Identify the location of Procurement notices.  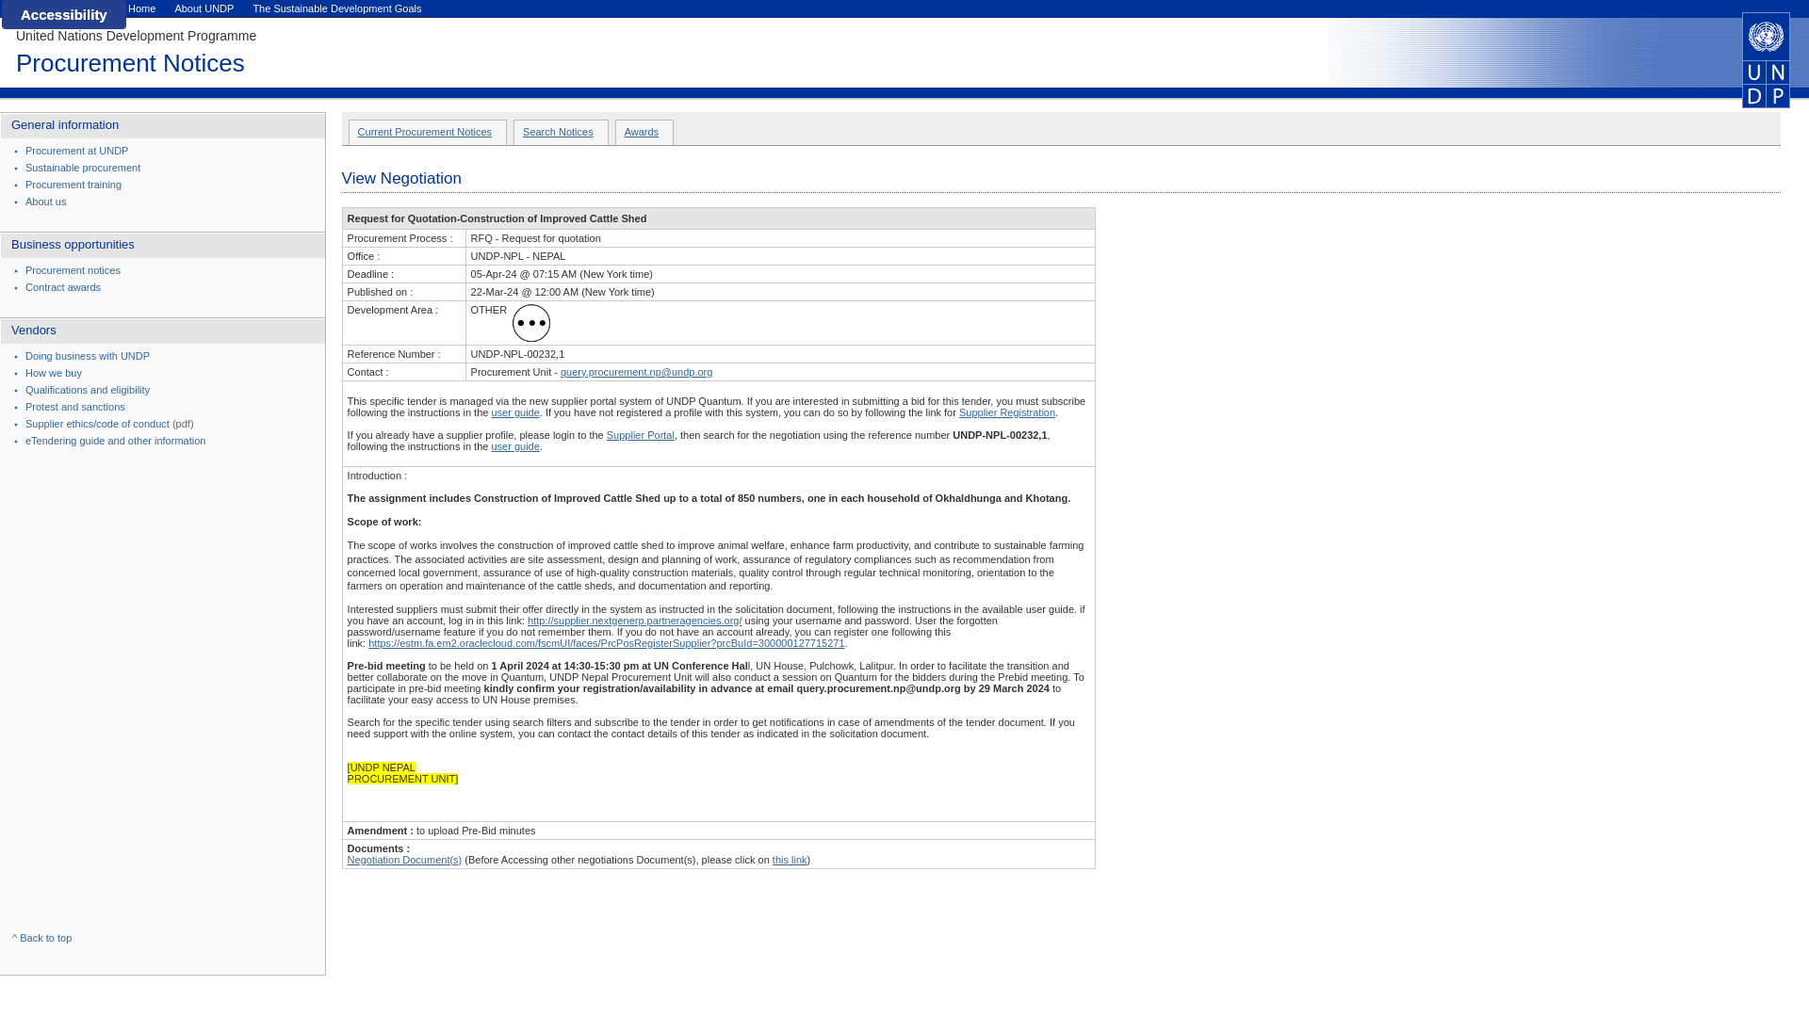
(73, 269).